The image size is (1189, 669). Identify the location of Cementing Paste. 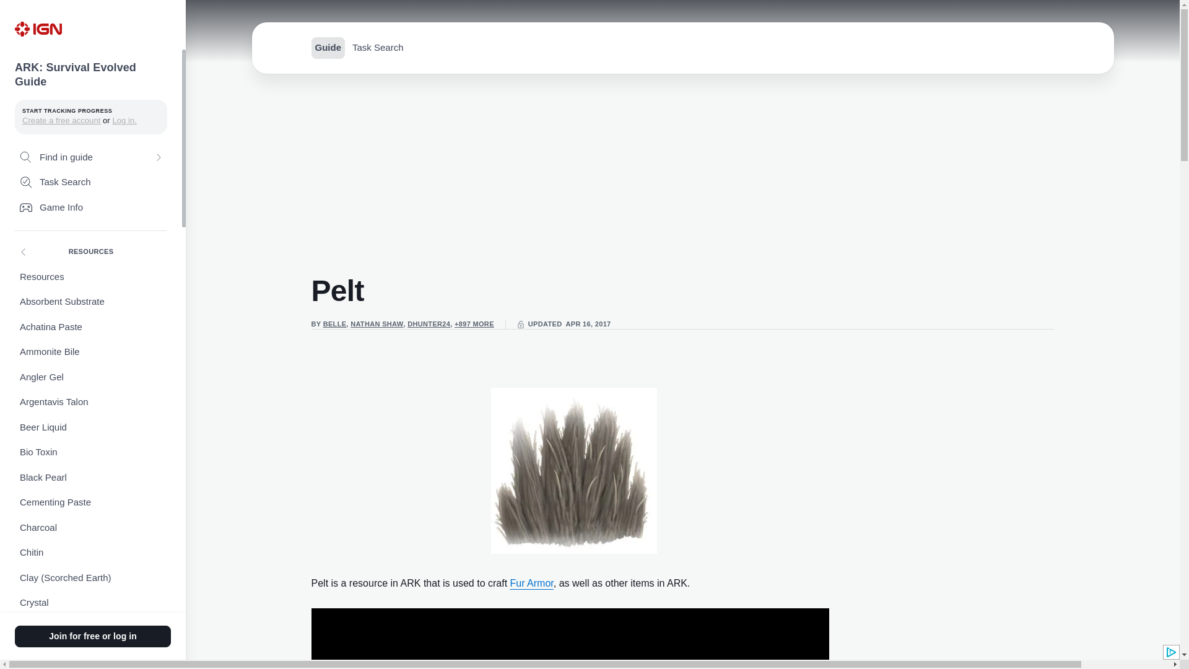
(90, 502).